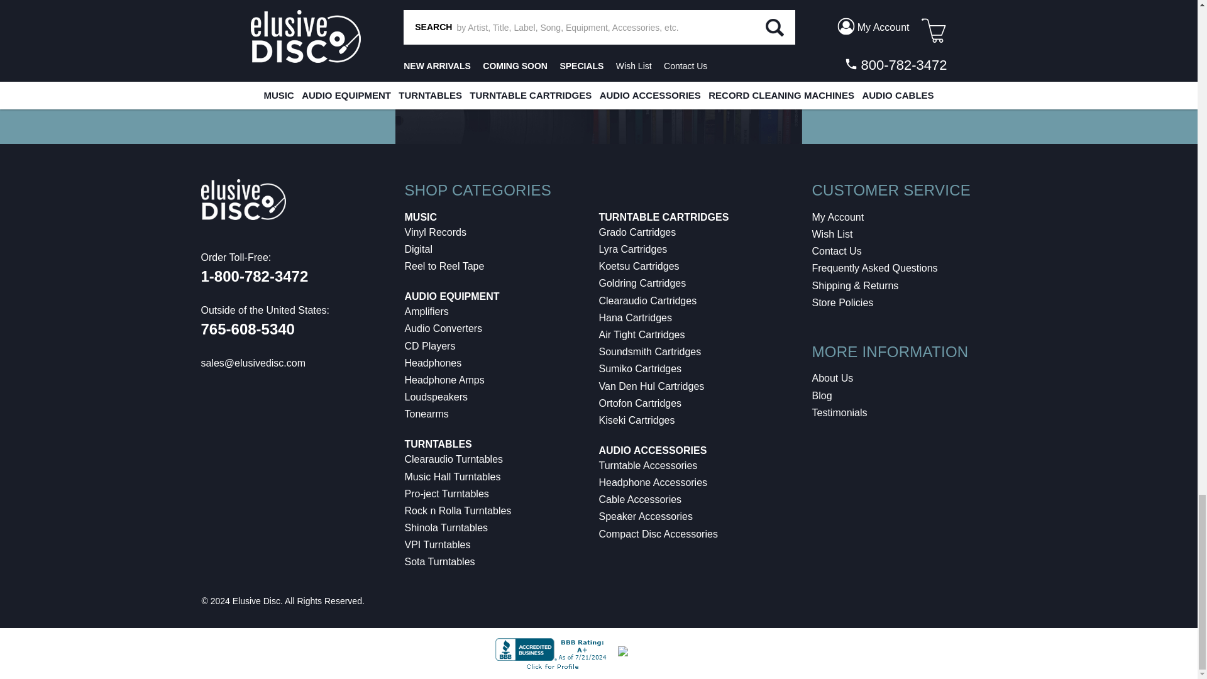  What do you see at coordinates (1096, 65) in the screenshot?
I see `Sign Up` at bounding box center [1096, 65].